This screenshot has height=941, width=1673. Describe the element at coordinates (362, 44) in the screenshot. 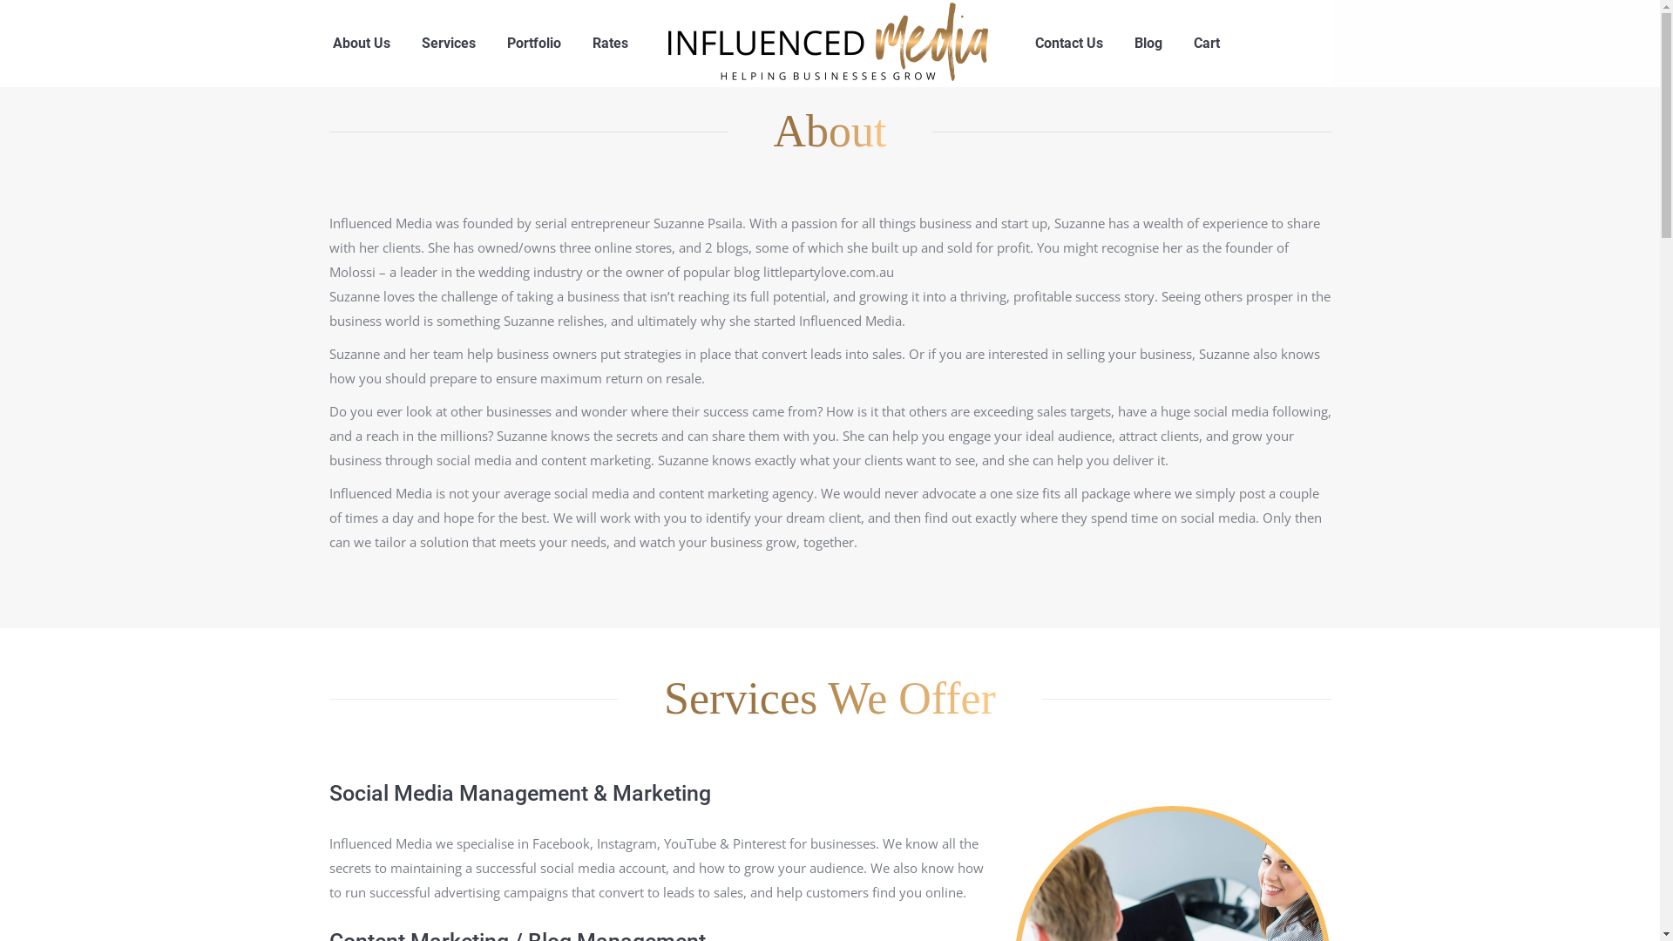

I see `About Us` at that location.